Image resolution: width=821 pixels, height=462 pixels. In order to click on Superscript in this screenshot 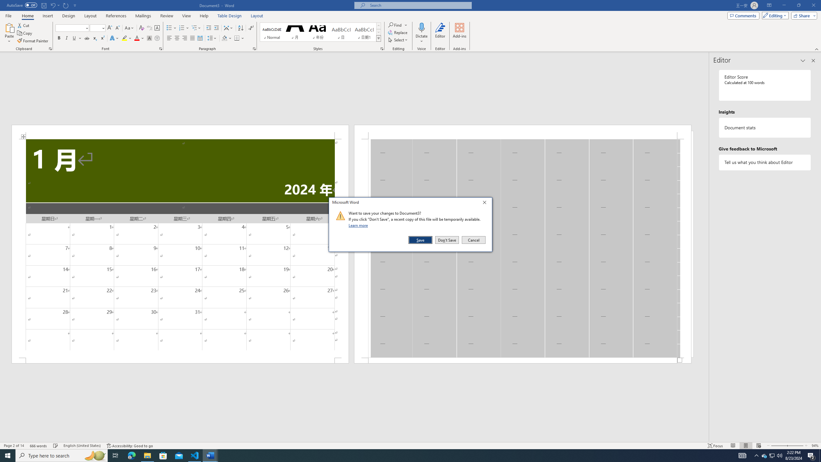, I will do `click(102, 38)`.